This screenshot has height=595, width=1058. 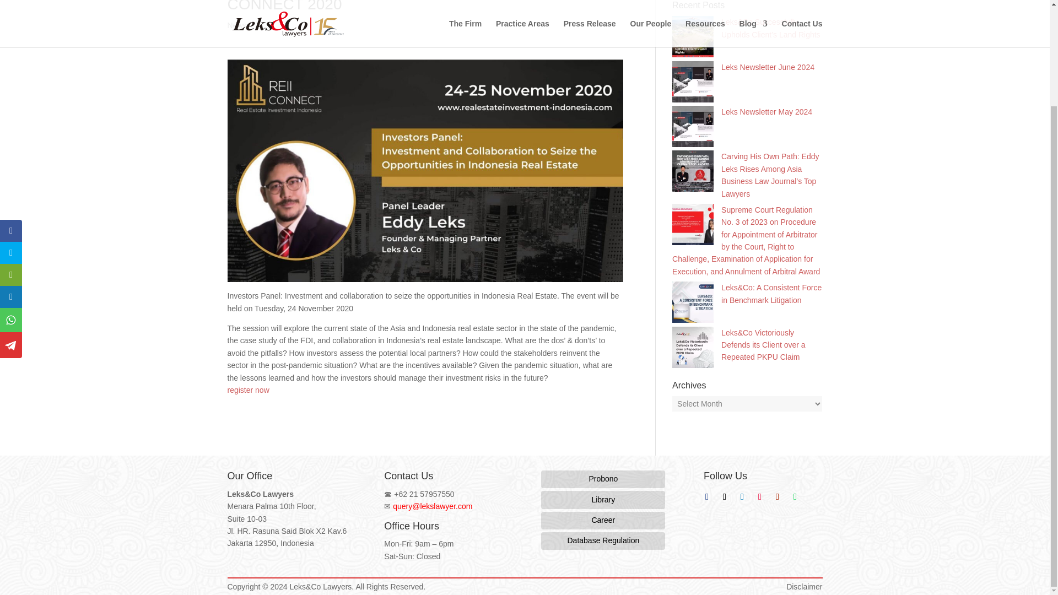 I want to click on News, so click(x=237, y=25).